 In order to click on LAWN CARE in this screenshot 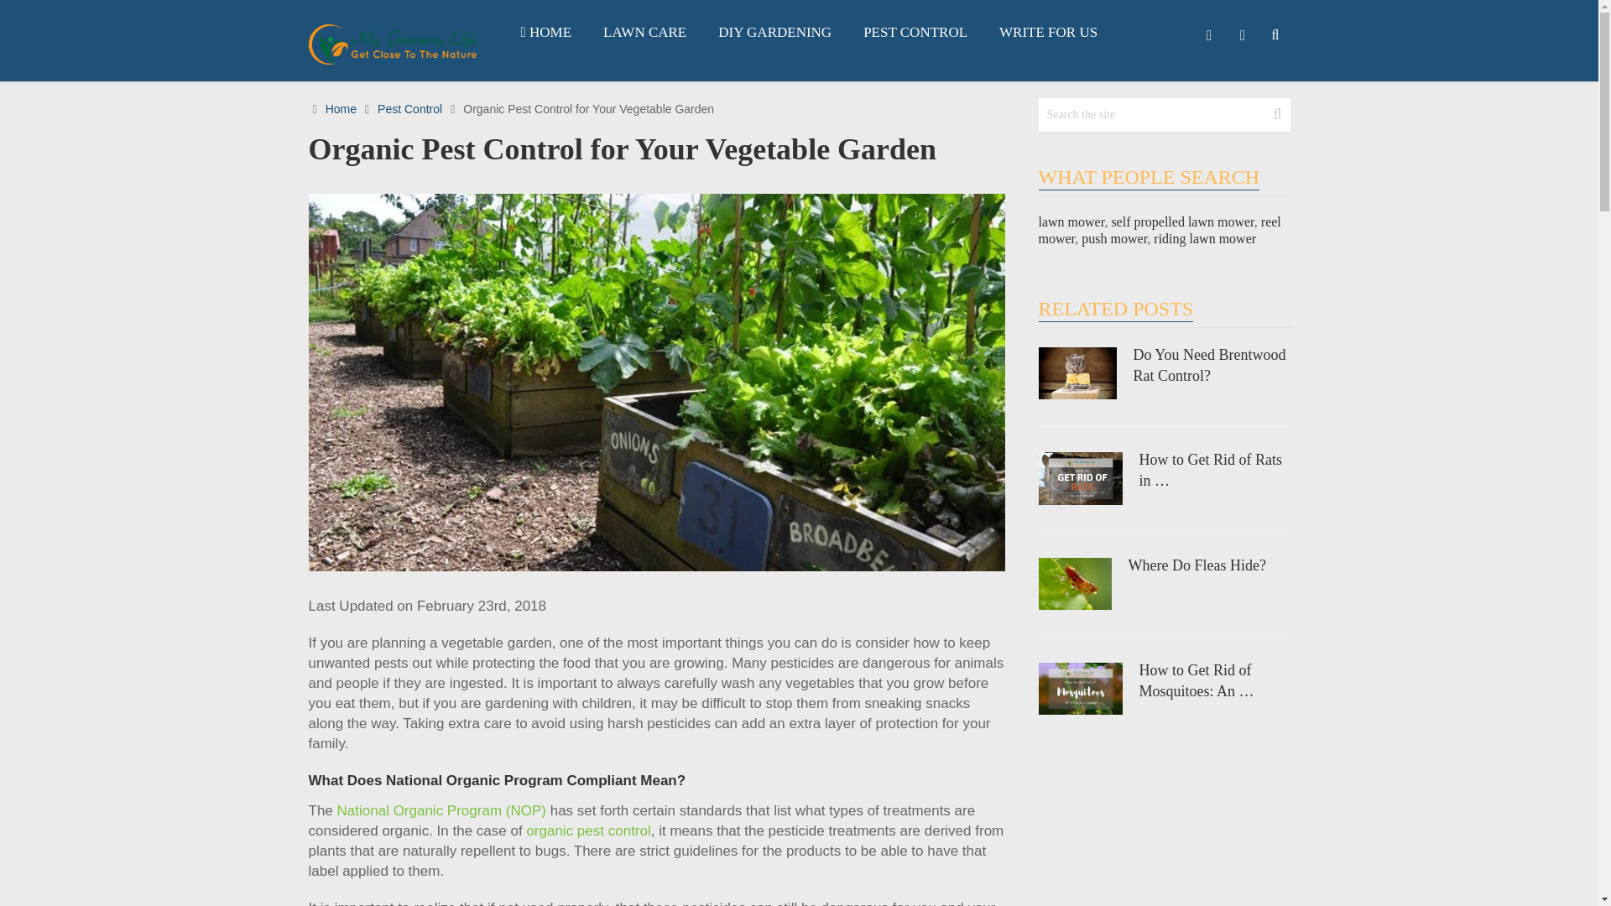, I will do `click(644, 32)`.